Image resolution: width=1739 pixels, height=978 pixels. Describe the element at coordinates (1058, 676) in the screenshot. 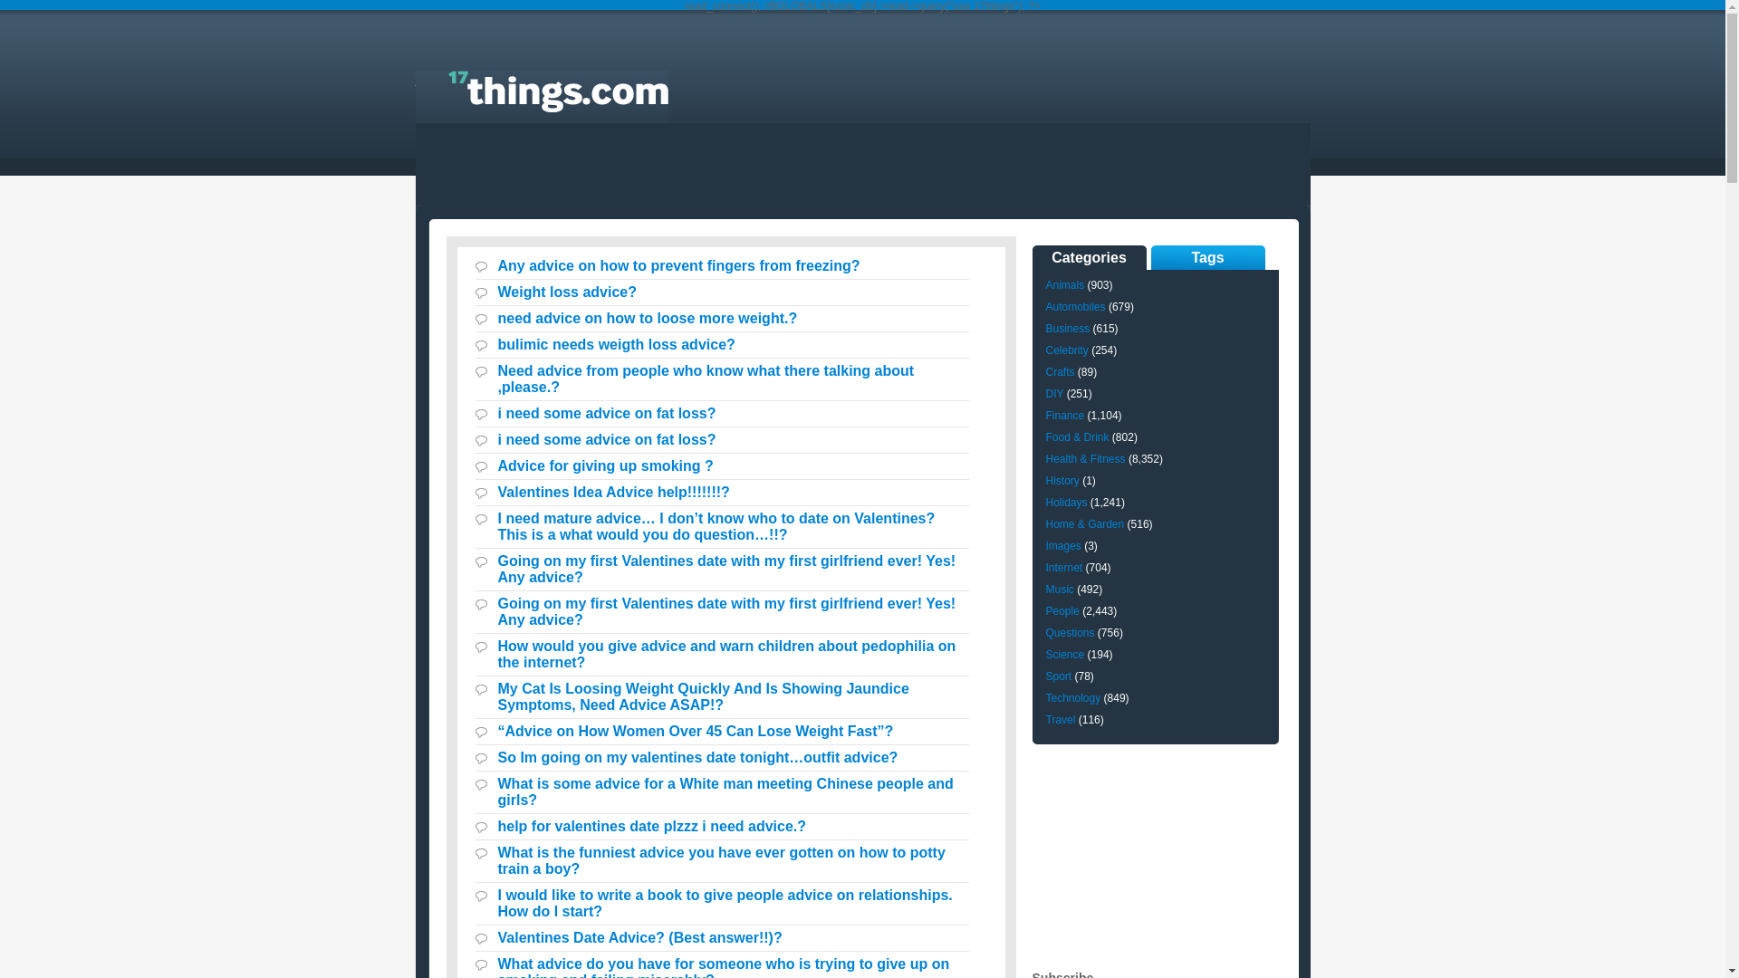

I see `Sport` at that location.